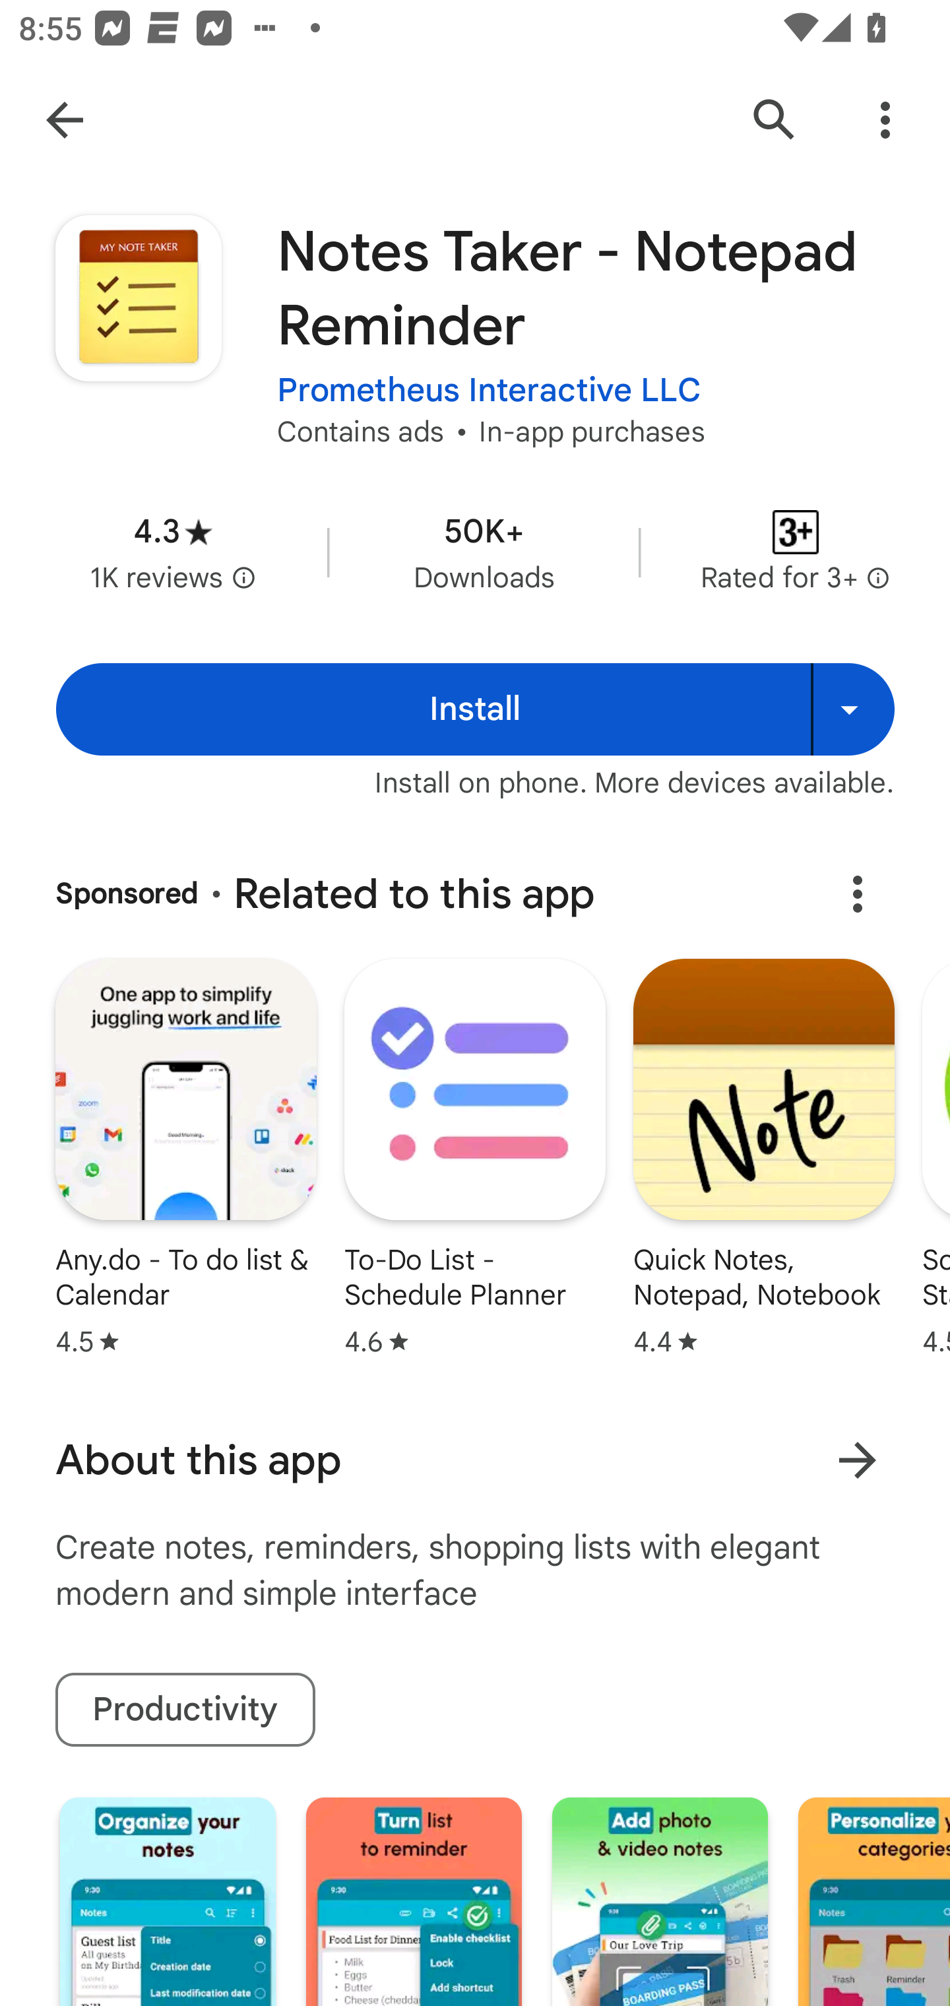 This screenshot has height=2006, width=950. What do you see at coordinates (475, 1160) in the screenshot?
I see `To-Do List - Schedule Planner
Star rating: 4.6
` at bounding box center [475, 1160].